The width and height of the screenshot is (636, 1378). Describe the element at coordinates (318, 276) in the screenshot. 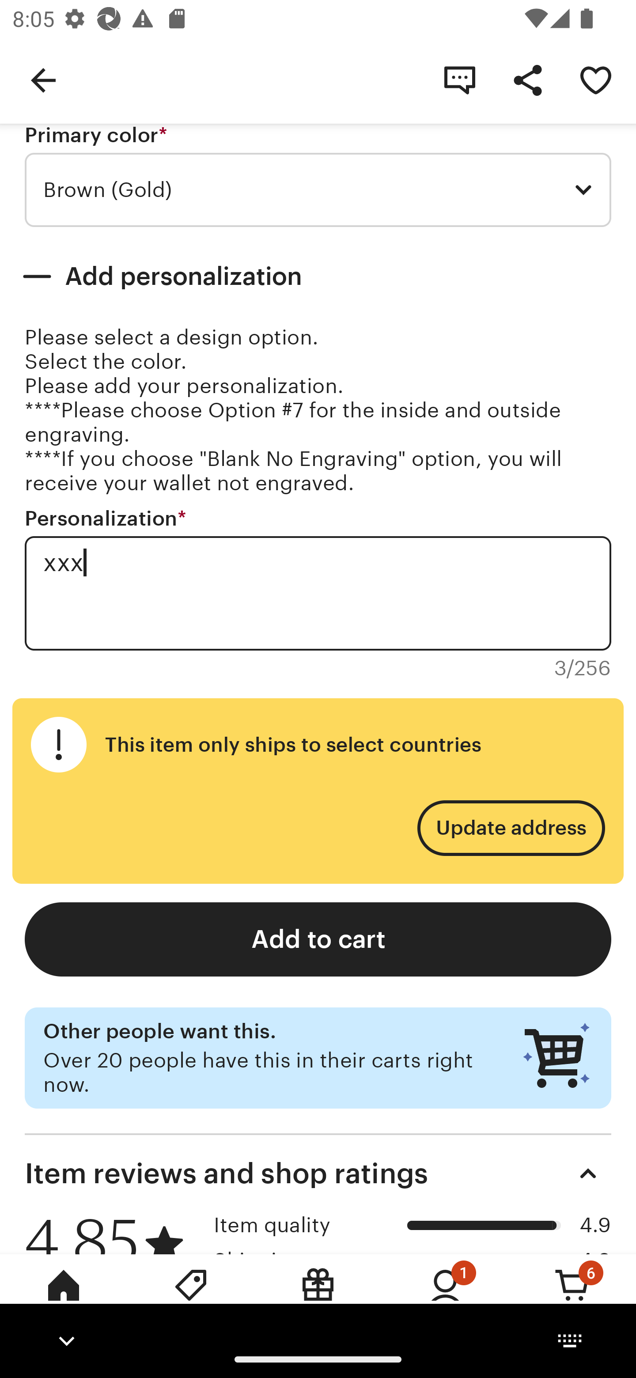

I see `Add personalization Add personalization Required` at that location.